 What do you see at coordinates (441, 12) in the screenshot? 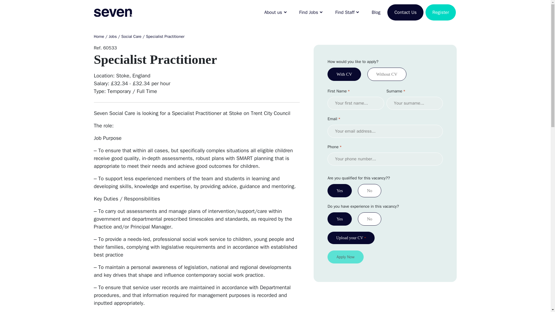
I see `Register` at bounding box center [441, 12].